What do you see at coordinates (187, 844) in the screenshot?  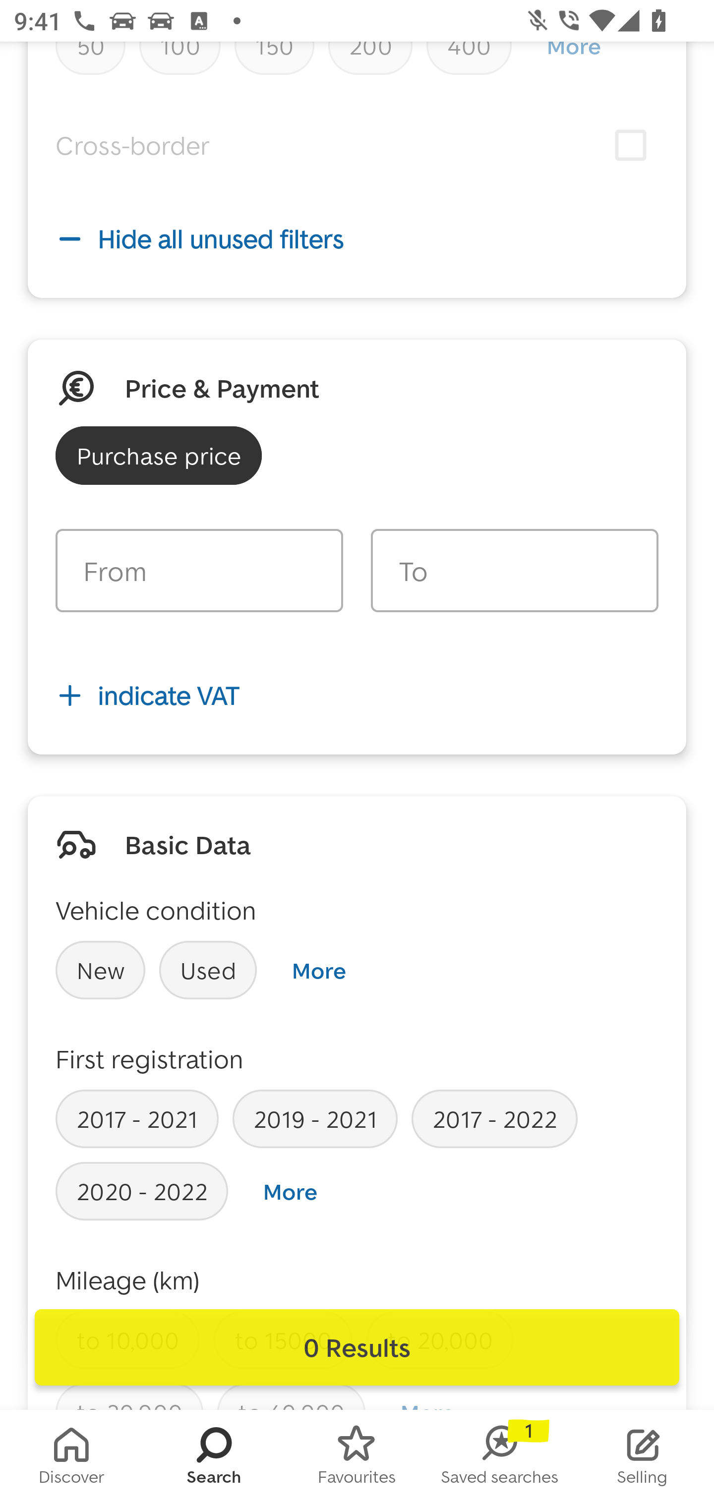 I see `Basic Data` at bounding box center [187, 844].